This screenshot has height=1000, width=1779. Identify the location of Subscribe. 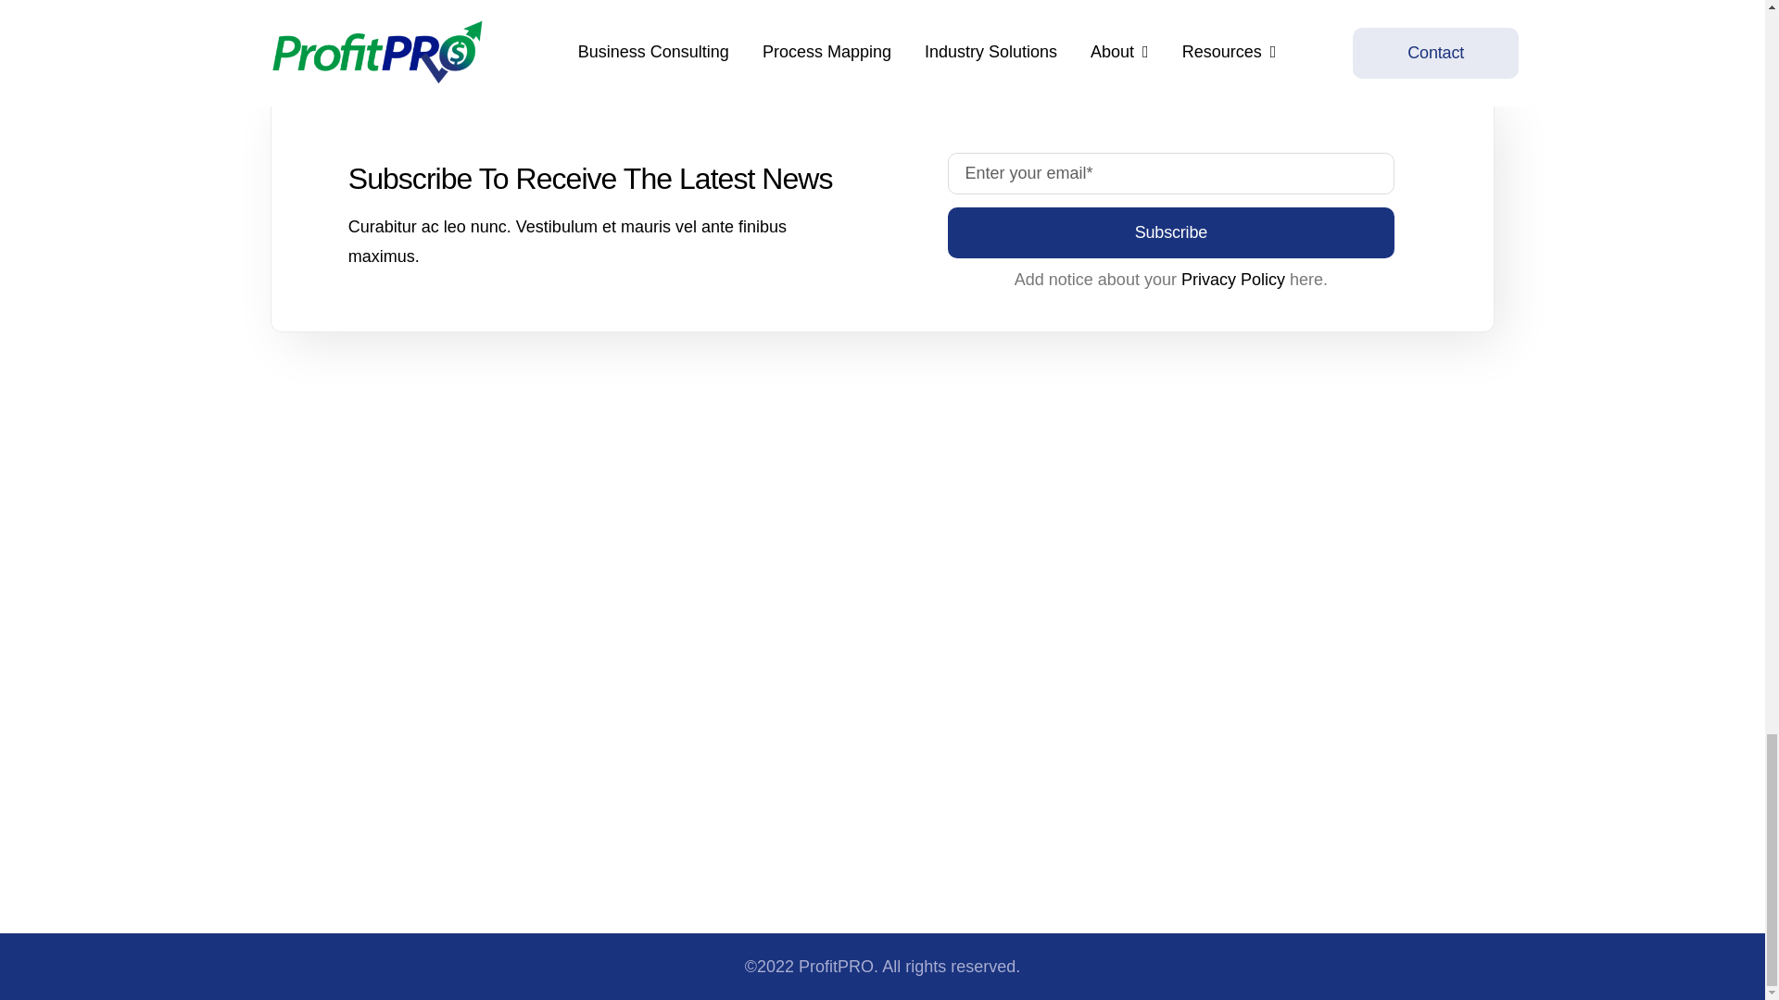
(1171, 205).